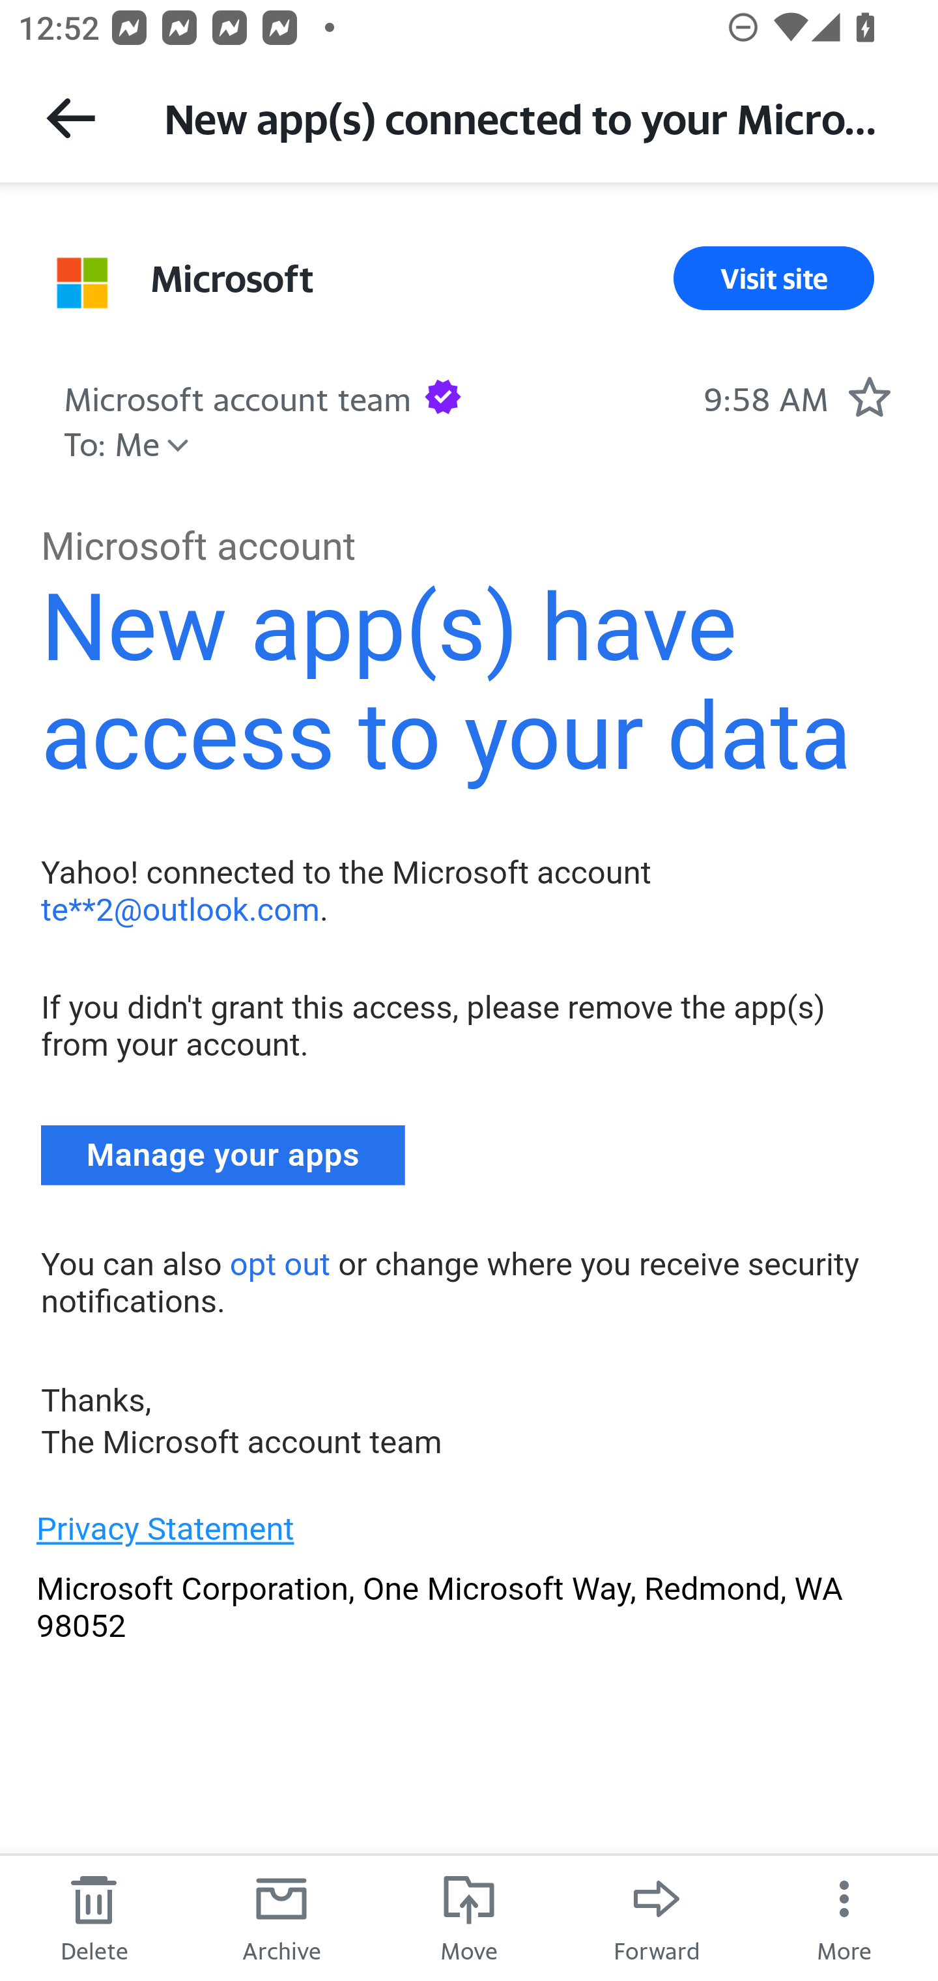  Describe the element at coordinates (165, 1529) in the screenshot. I see `Privacy Statement` at that location.